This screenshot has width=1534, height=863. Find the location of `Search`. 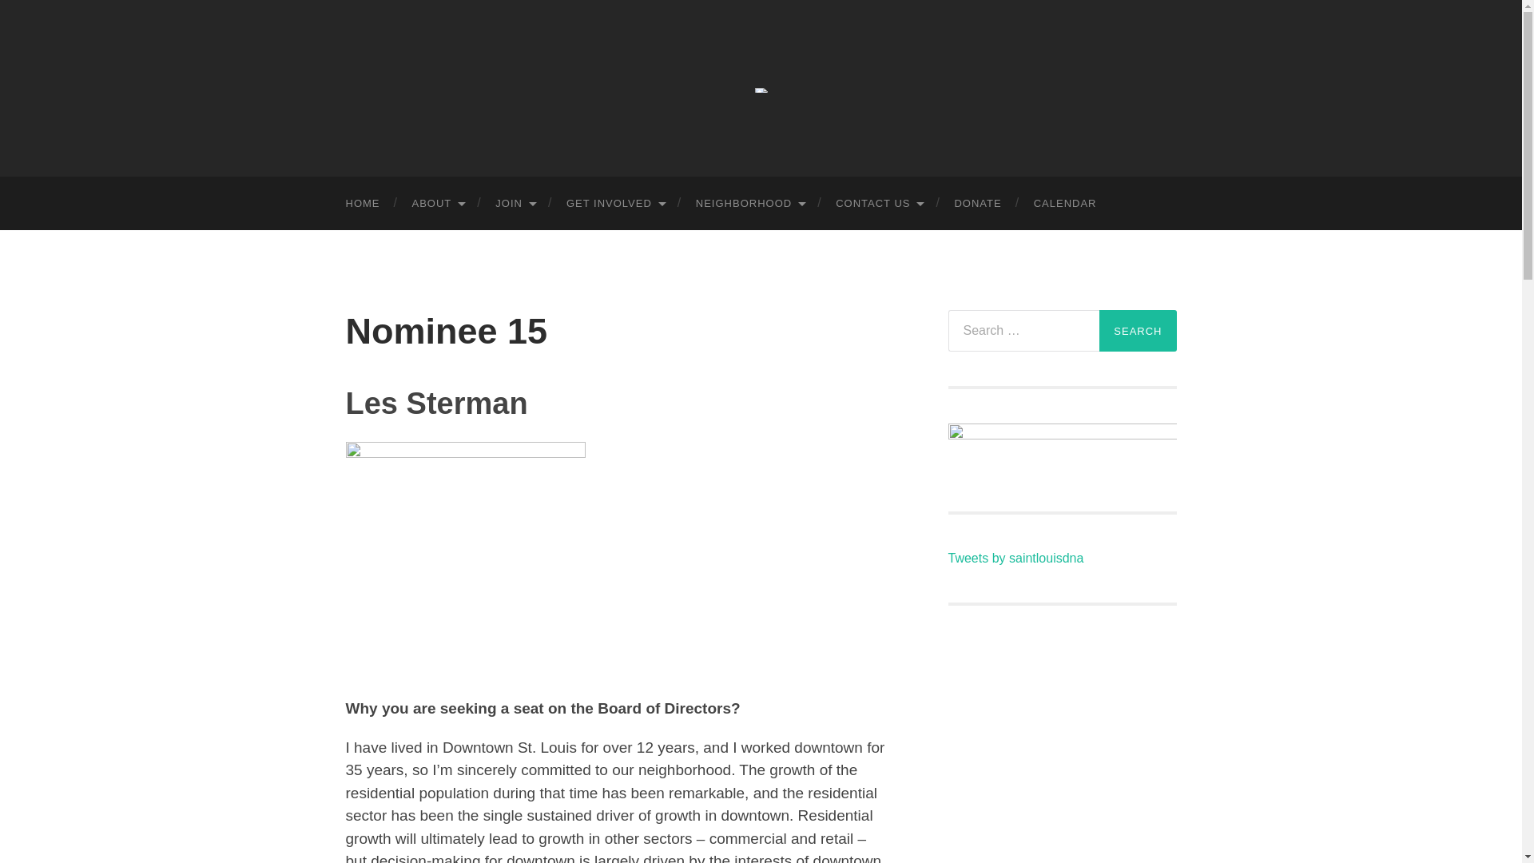

Search is located at coordinates (1138, 330).